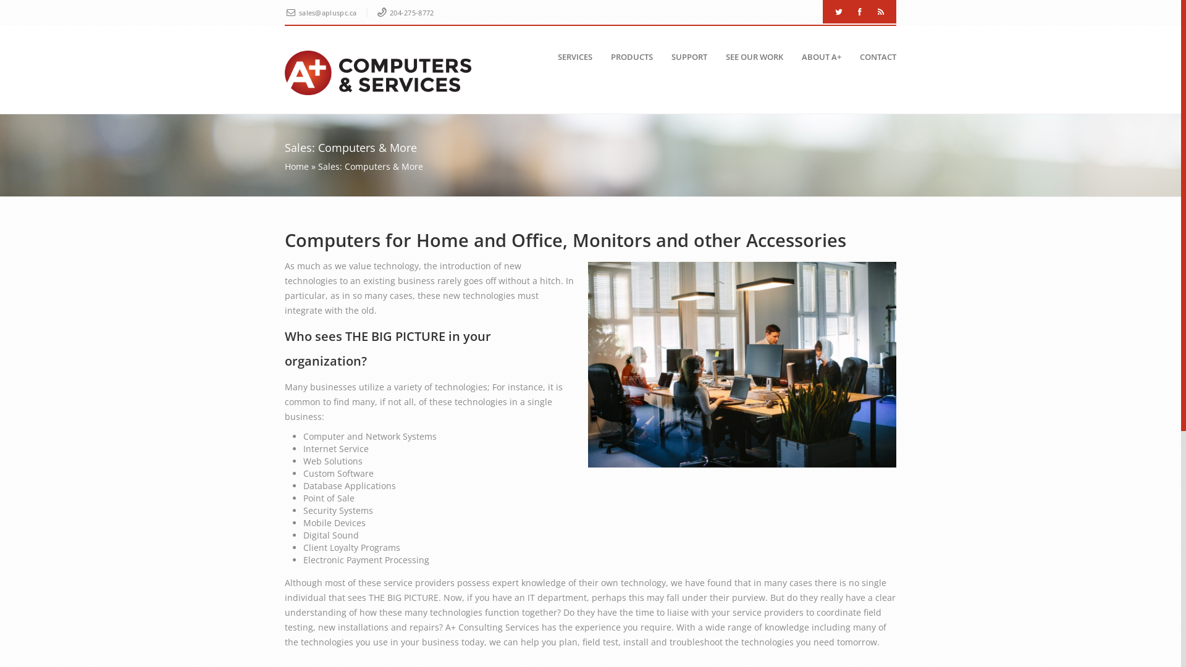 The image size is (1186, 667). Describe the element at coordinates (378, 73) in the screenshot. I see `A+ Computers & Services` at that location.